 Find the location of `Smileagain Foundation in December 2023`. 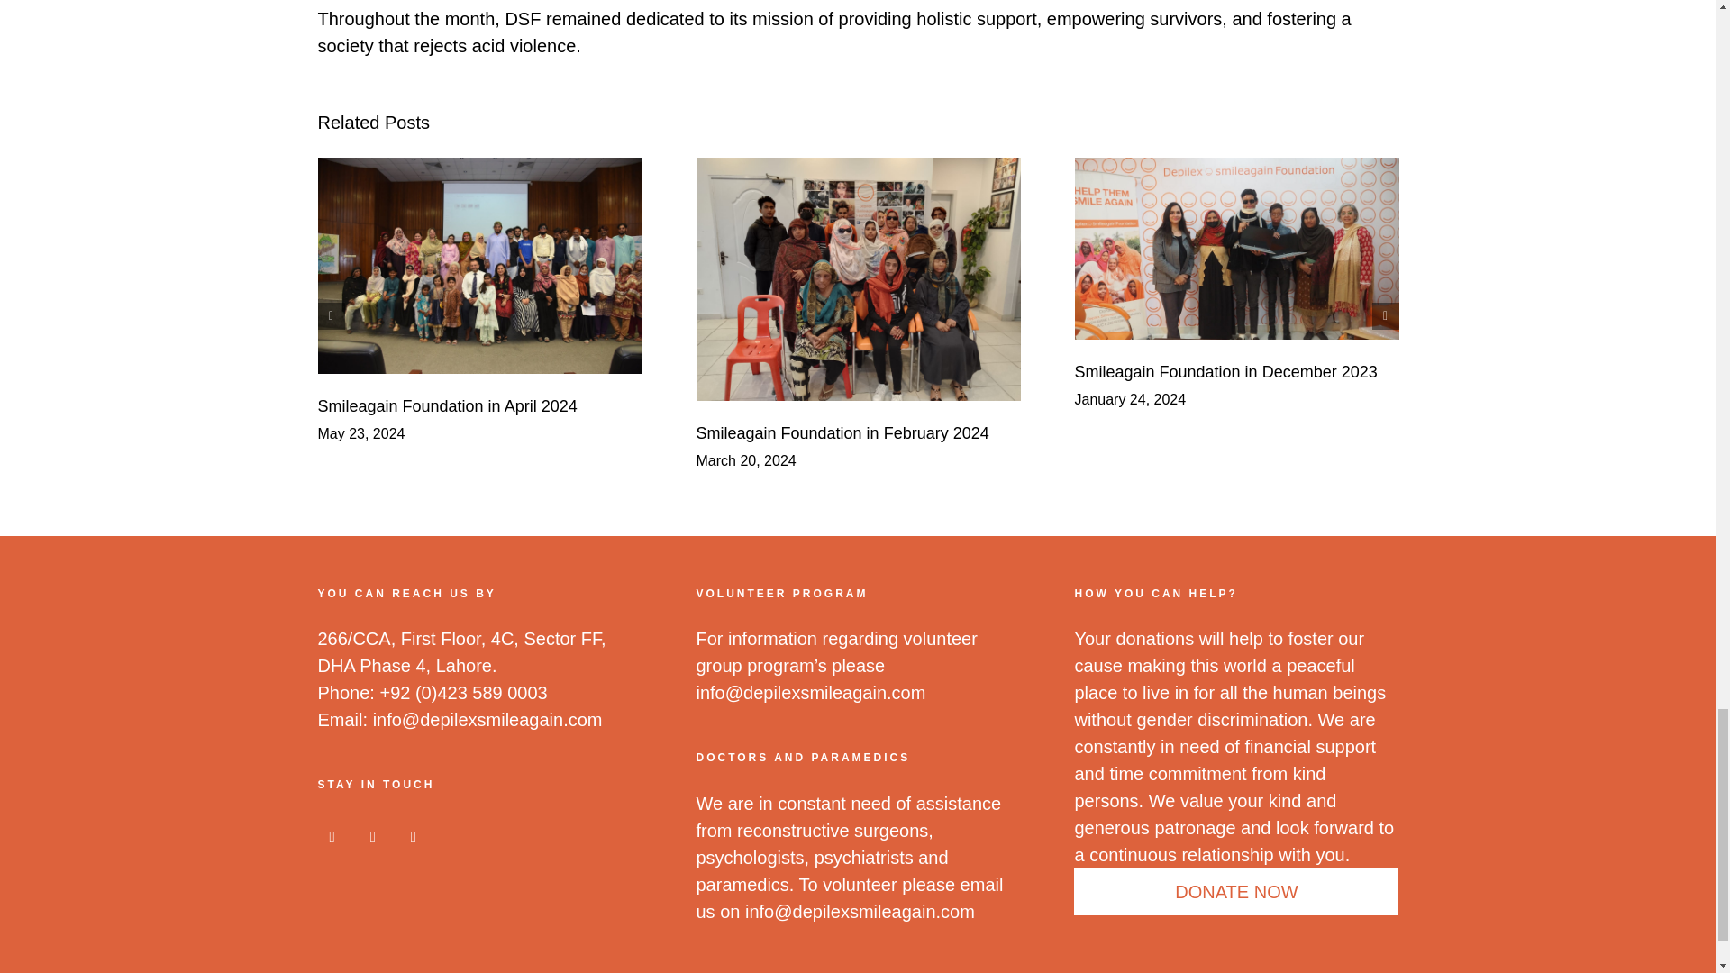

Smileagain Foundation in December 2023 is located at coordinates (1225, 371).